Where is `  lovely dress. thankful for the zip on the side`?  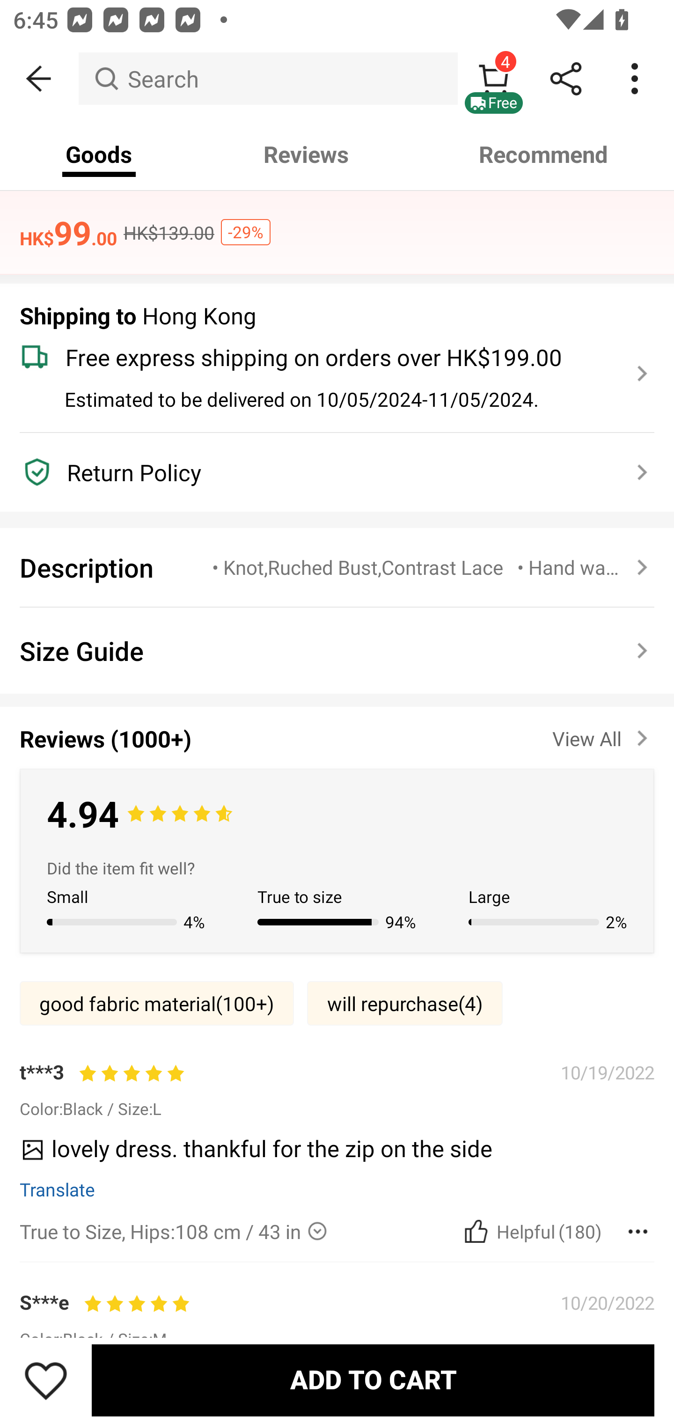
  lovely dress. thankful for the zip on the side is located at coordinates (330, 1154).